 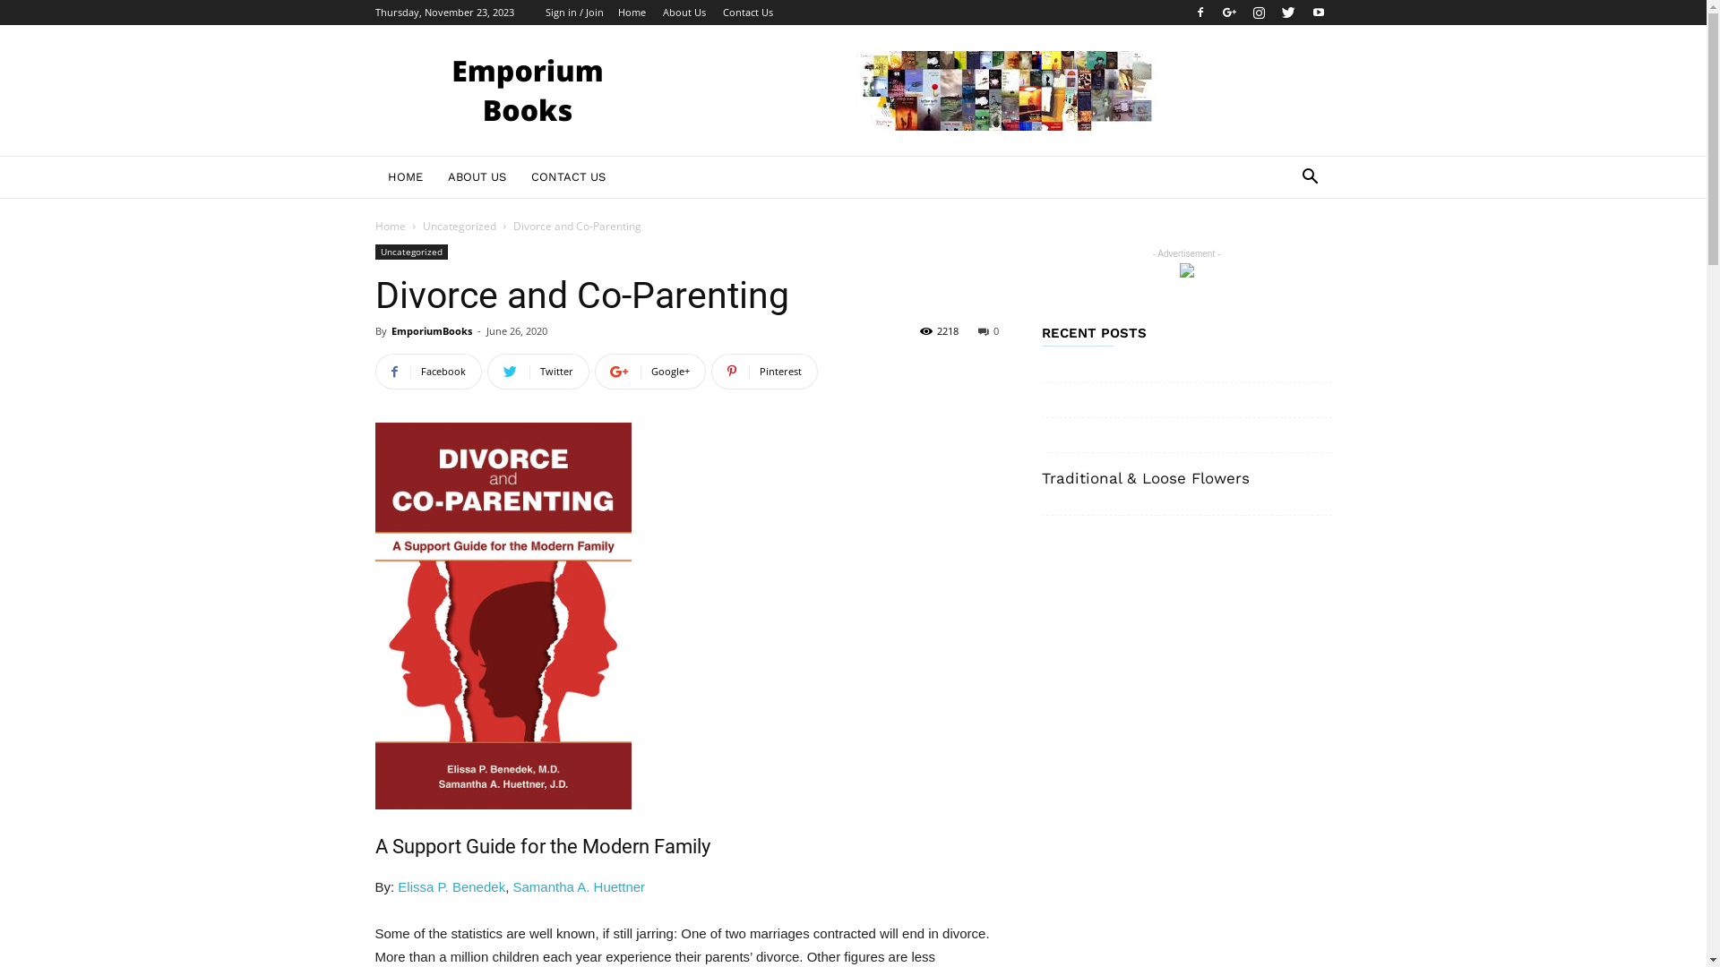 What do you see at coordinates (538, 372) in the screenshot?
I see `Twitter` at bounding box center [538, 372].